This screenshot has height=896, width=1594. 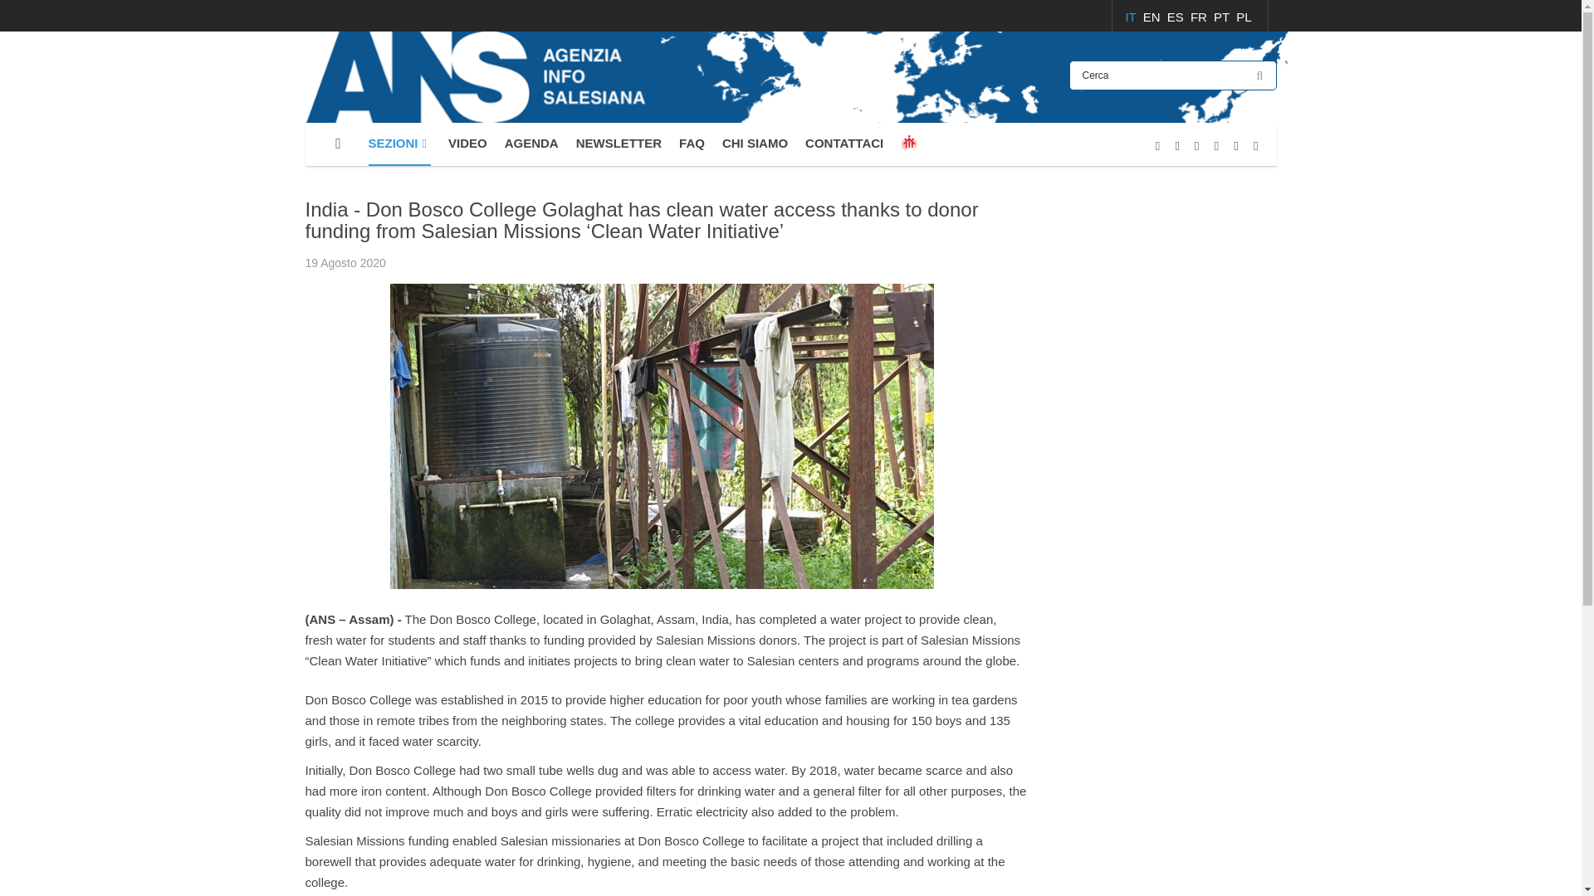 What do you see at coordinates (467, 144) in the screenshot?
I see `VIDEO` at bounding box center [467, 144].